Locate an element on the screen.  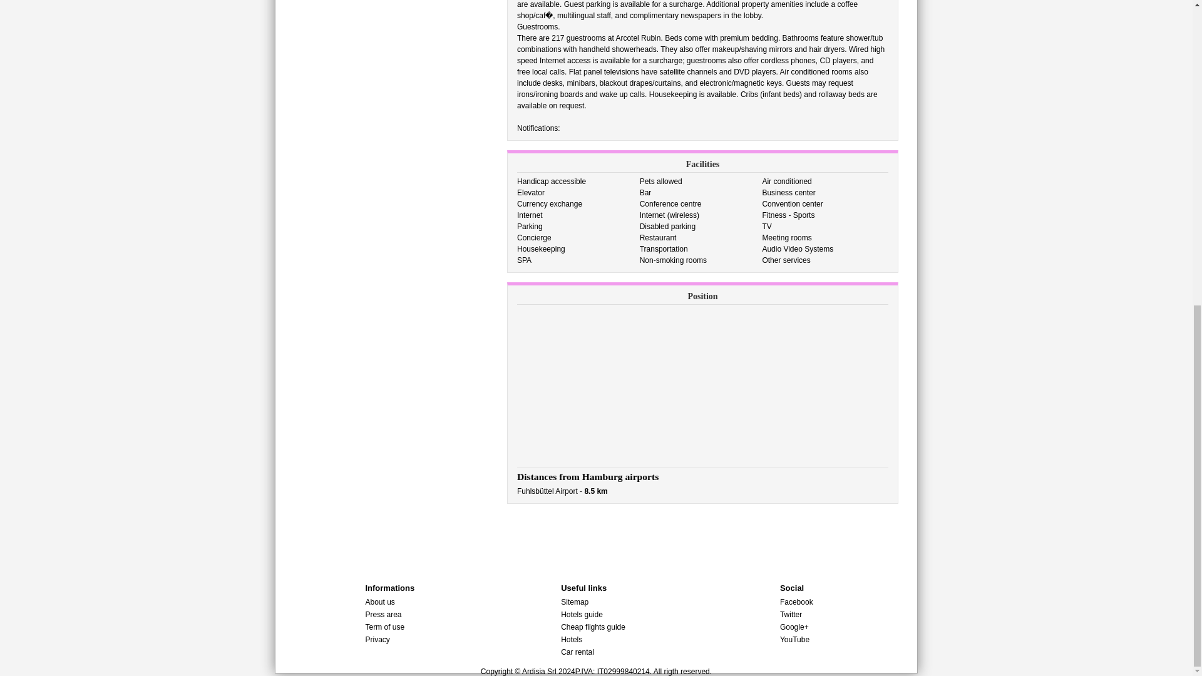
Site map is located at coordinates (575, 602).